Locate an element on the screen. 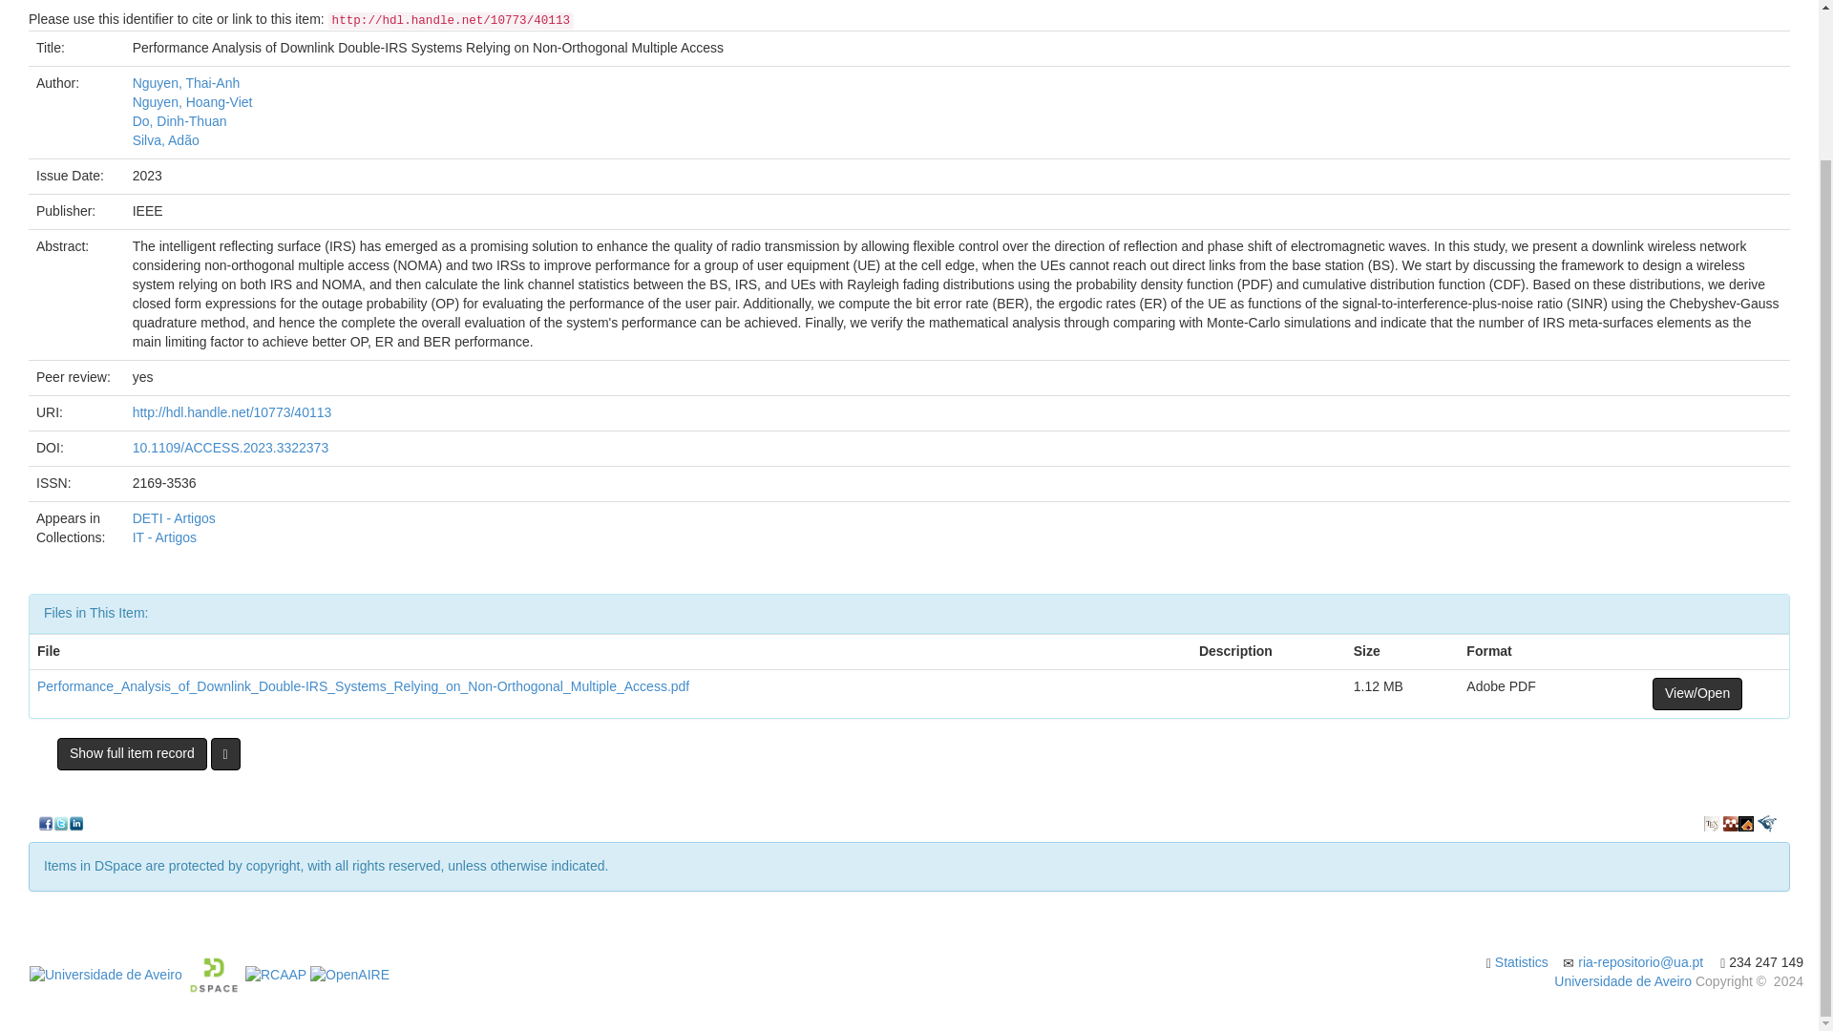  Partilhe no Facebook is located at coordinates (46, 823).